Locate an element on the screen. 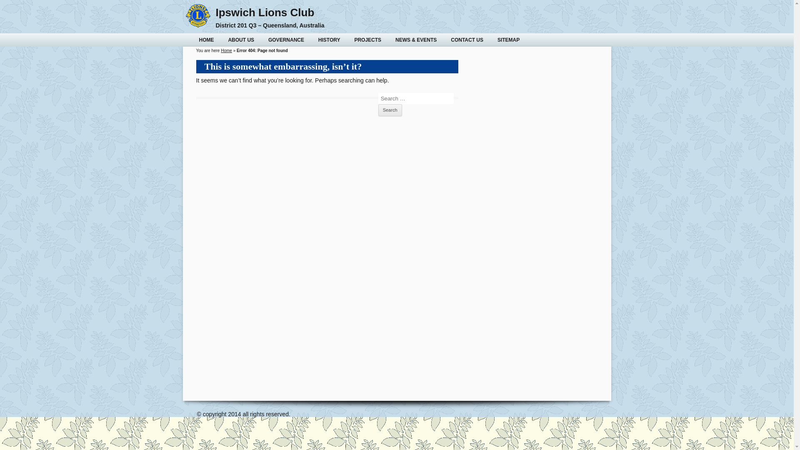  Home is located at coordinates (227, 51).